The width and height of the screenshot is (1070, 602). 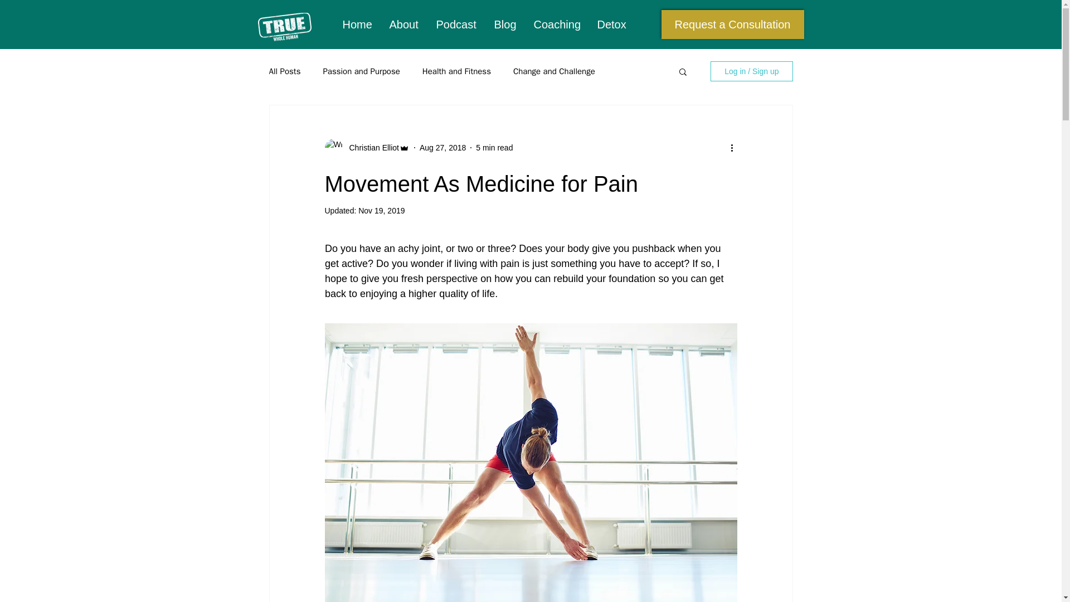 I want to click on All Posts, so click(x=284, y=71).